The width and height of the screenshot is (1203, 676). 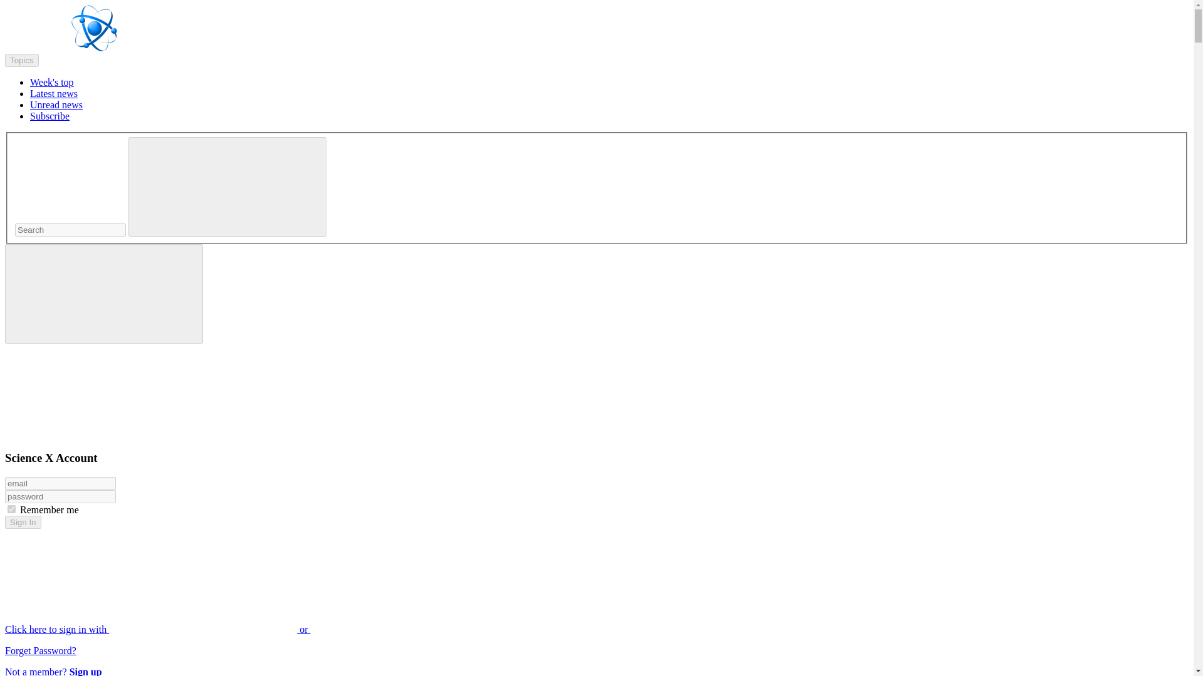 I want to click on Not a member? Sign up, so click(x=53, y=671).